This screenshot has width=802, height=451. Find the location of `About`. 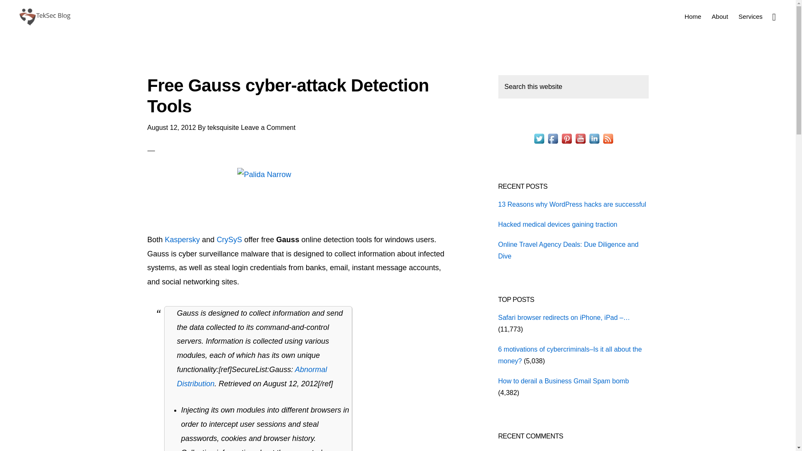

About is located at coordinates (719, 16).